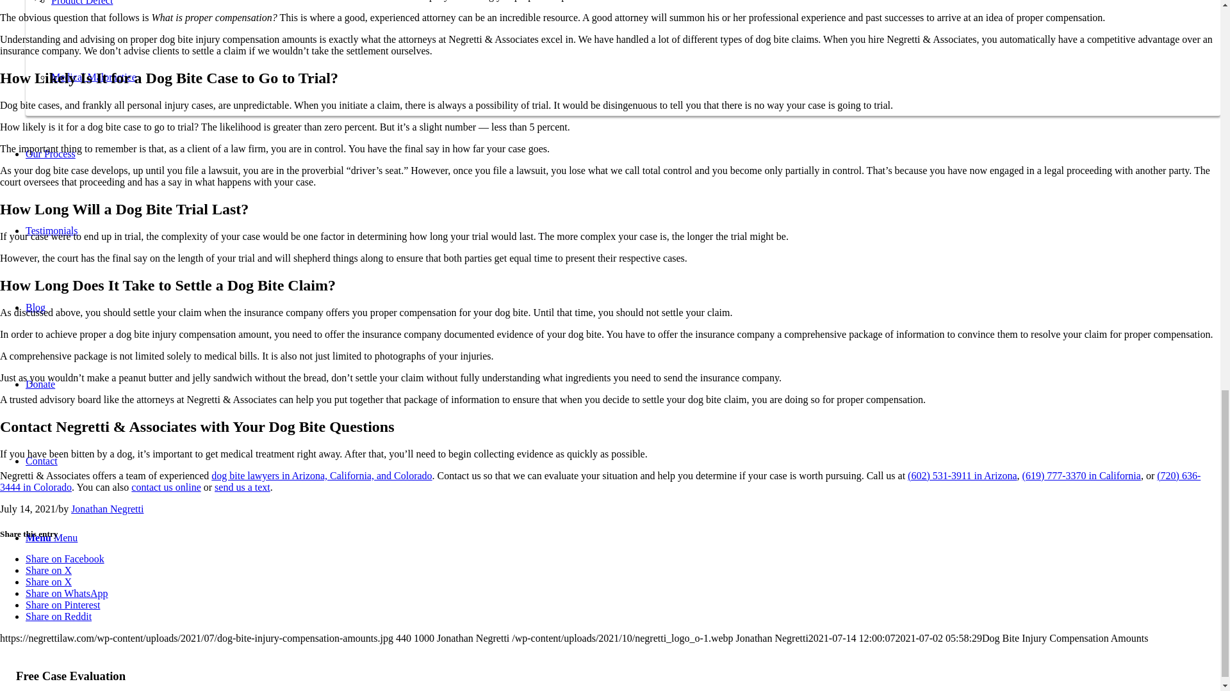 The width and height of the screenshot is (1230, 691). What do you see at coordinates (40, 384) in the screenshot?
I see `Donate` at bounding box center [40, 384].